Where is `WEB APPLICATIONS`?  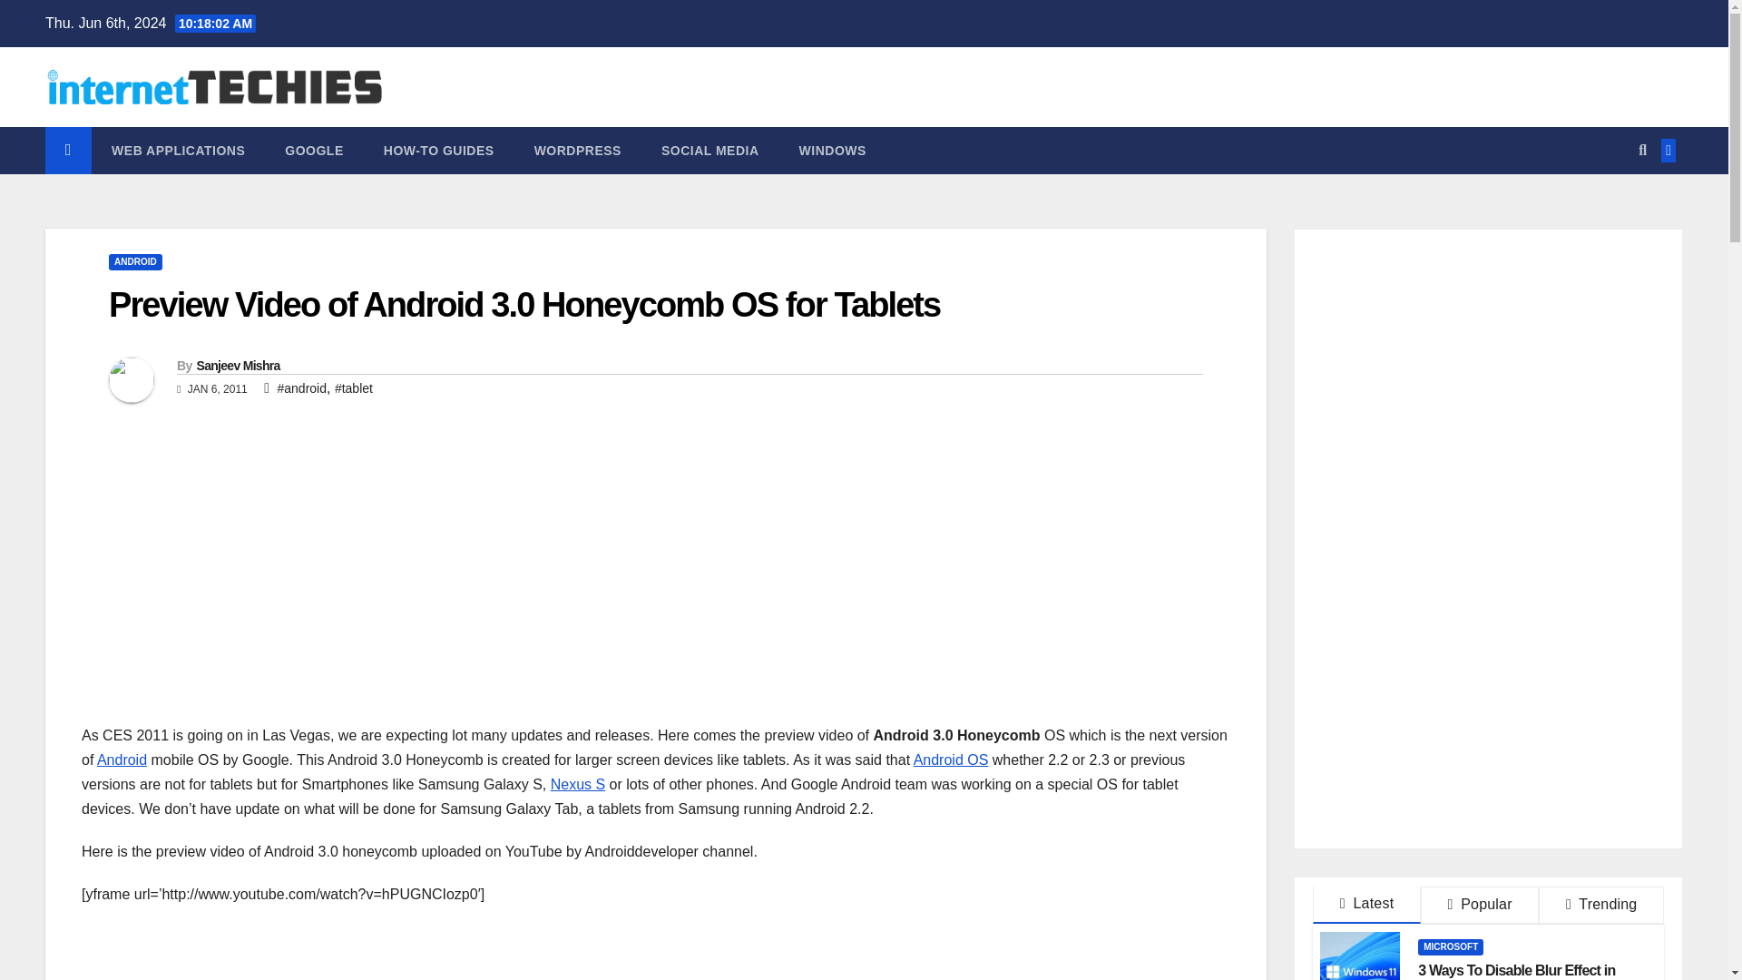
WEB APPLICATIONS is located at coordinates (178, 151).